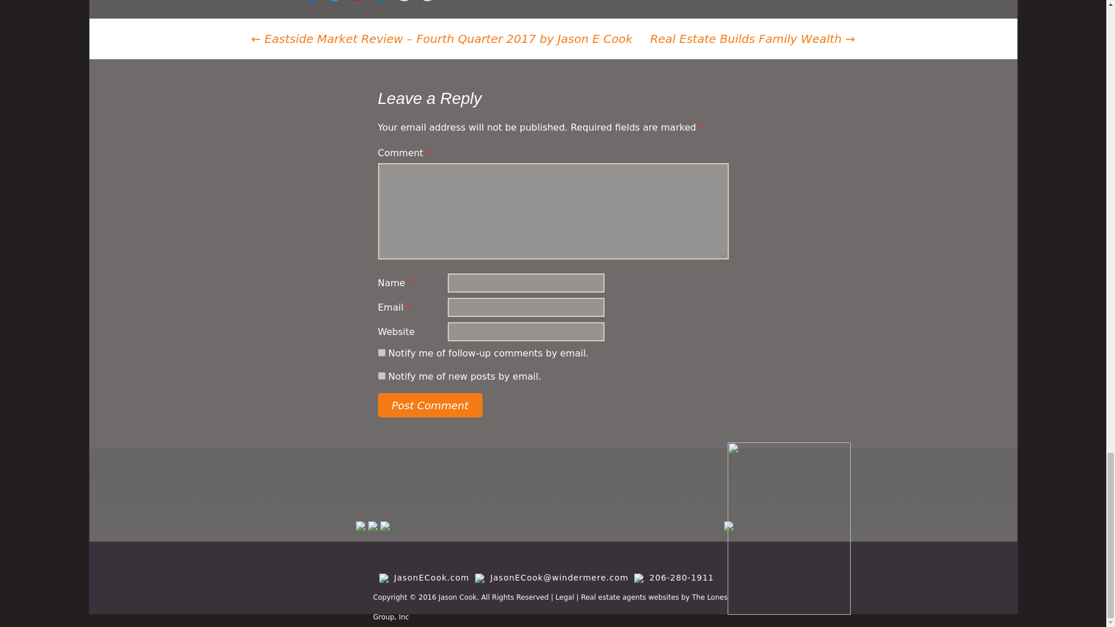 The width and height of the screenshot is (1115, 627). Describe the element at coordinates (430, 405) in the screenshot. I see `Post Comment` at that location.